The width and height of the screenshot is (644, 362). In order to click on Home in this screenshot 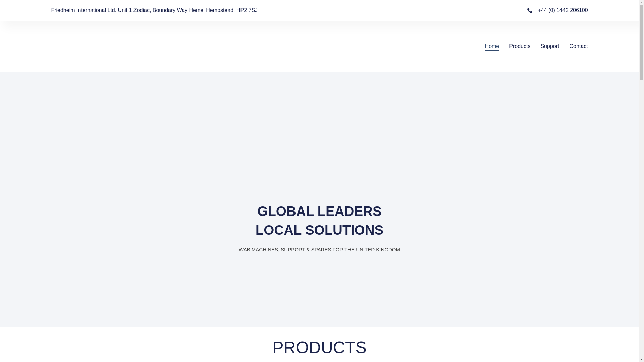, I will do `click(492, 46)`.